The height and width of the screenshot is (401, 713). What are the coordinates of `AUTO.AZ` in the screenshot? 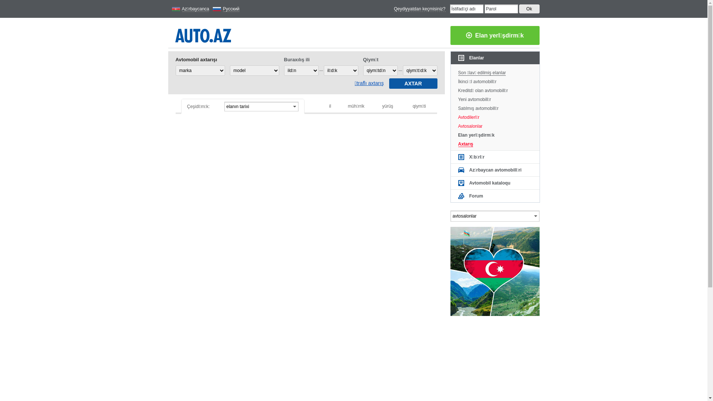 It's located at (204, 34).